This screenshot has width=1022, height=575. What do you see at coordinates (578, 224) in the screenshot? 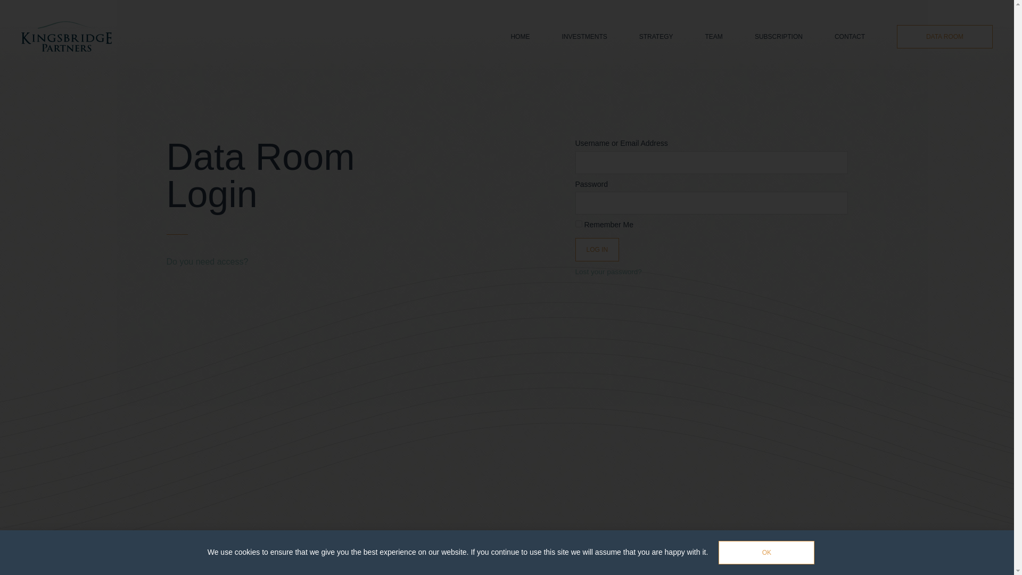
I see `forever` at bounding box center [578, 224].